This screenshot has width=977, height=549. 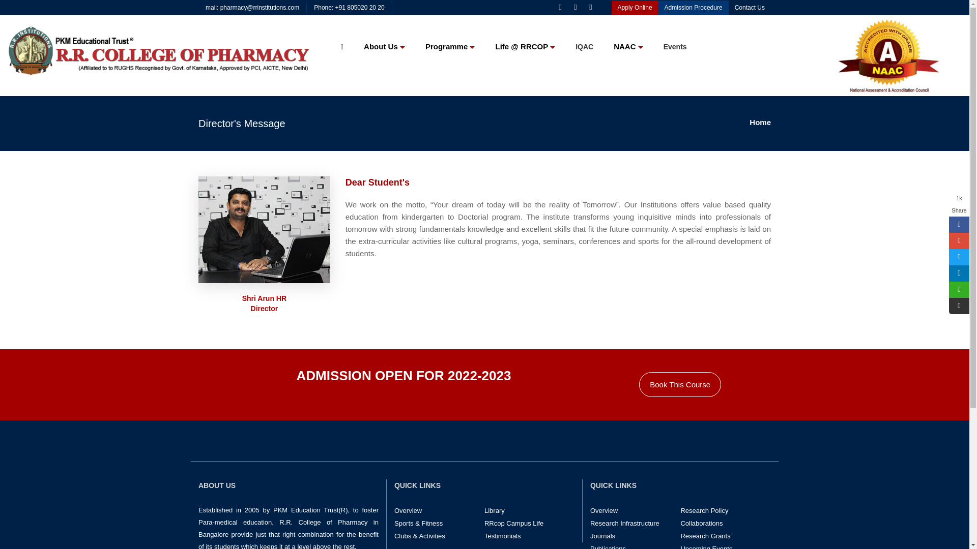 I want to click on About Us, so click(x=385, y=39).